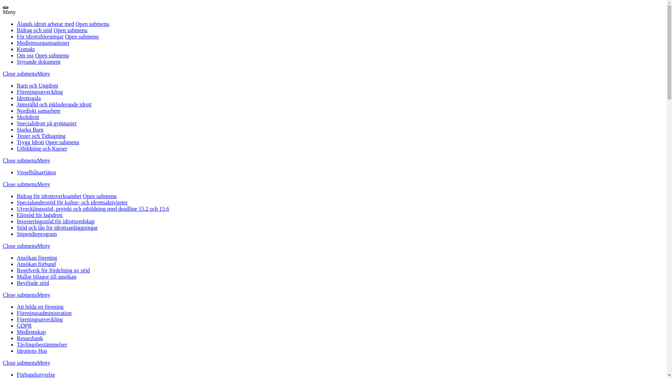 The image size is (672, 378). What do you see at coordinates (43, 184) in the screenshot?
I see `Meny` at bounding box center [43, 184].